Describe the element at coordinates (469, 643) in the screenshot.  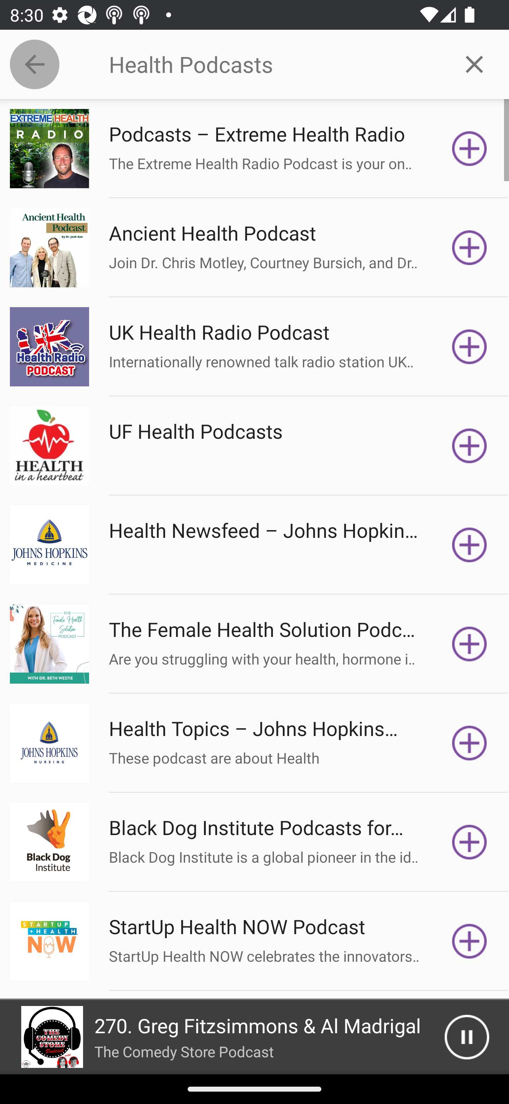
I see `Subscribe` at that location.